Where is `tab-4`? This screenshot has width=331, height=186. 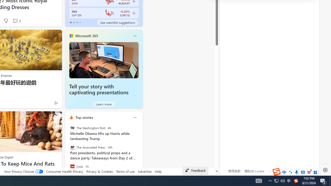
tab-4 is located at coordinates (83, 22).